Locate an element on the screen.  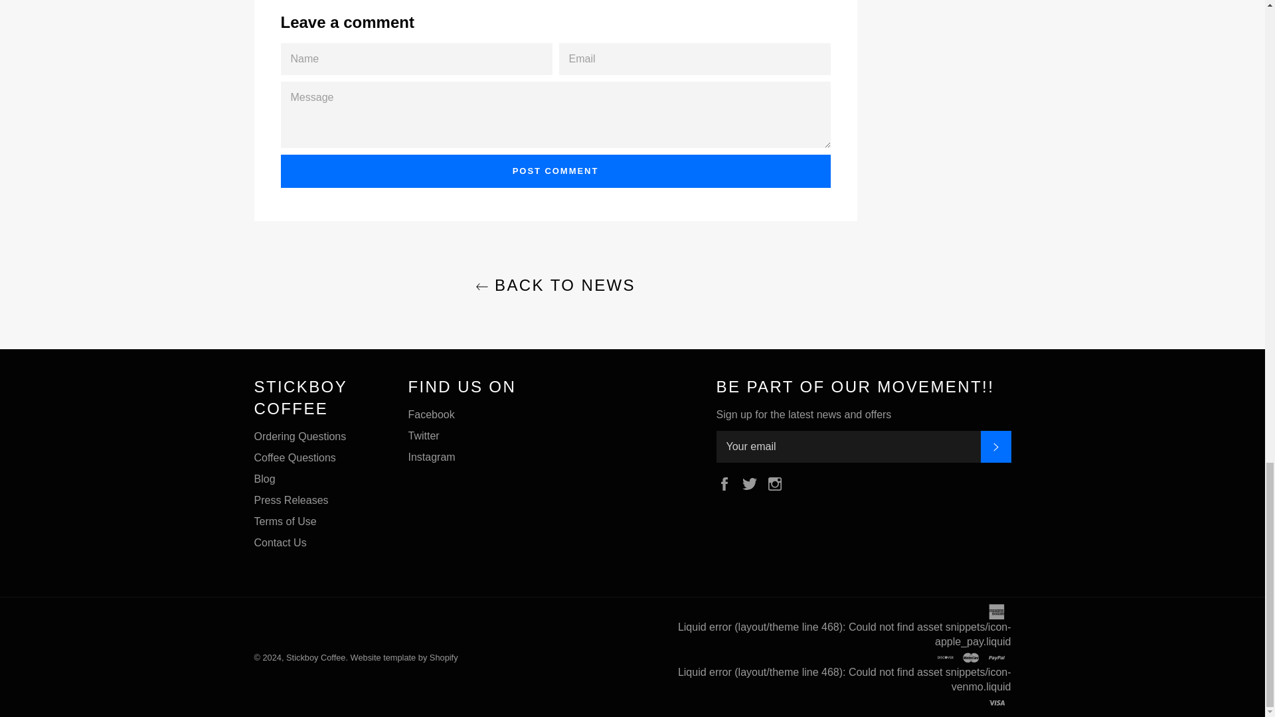
Stickboy Coffee on Twitter is located at coordinates (753, 483).